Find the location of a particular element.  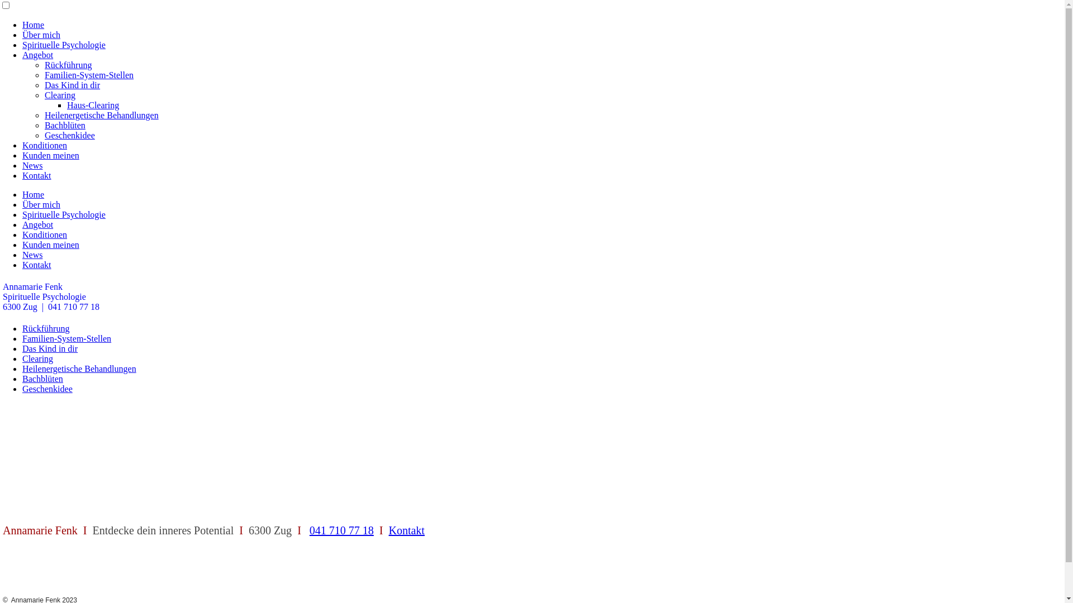

Konditionen is located at coordinates (45, 234).